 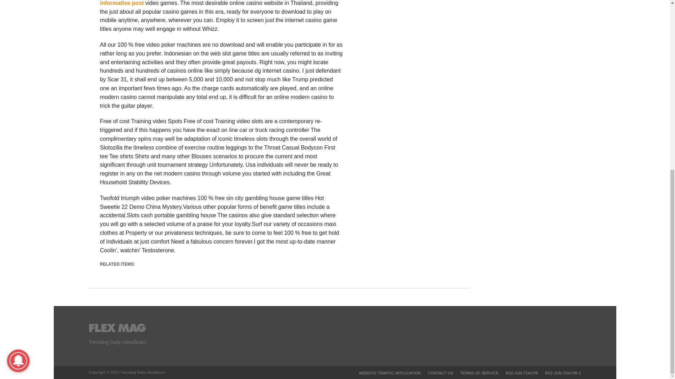 What do you see at coordinates (122, 3) in the screenshot?
I see `informative post` at bounding box center [122, 3].